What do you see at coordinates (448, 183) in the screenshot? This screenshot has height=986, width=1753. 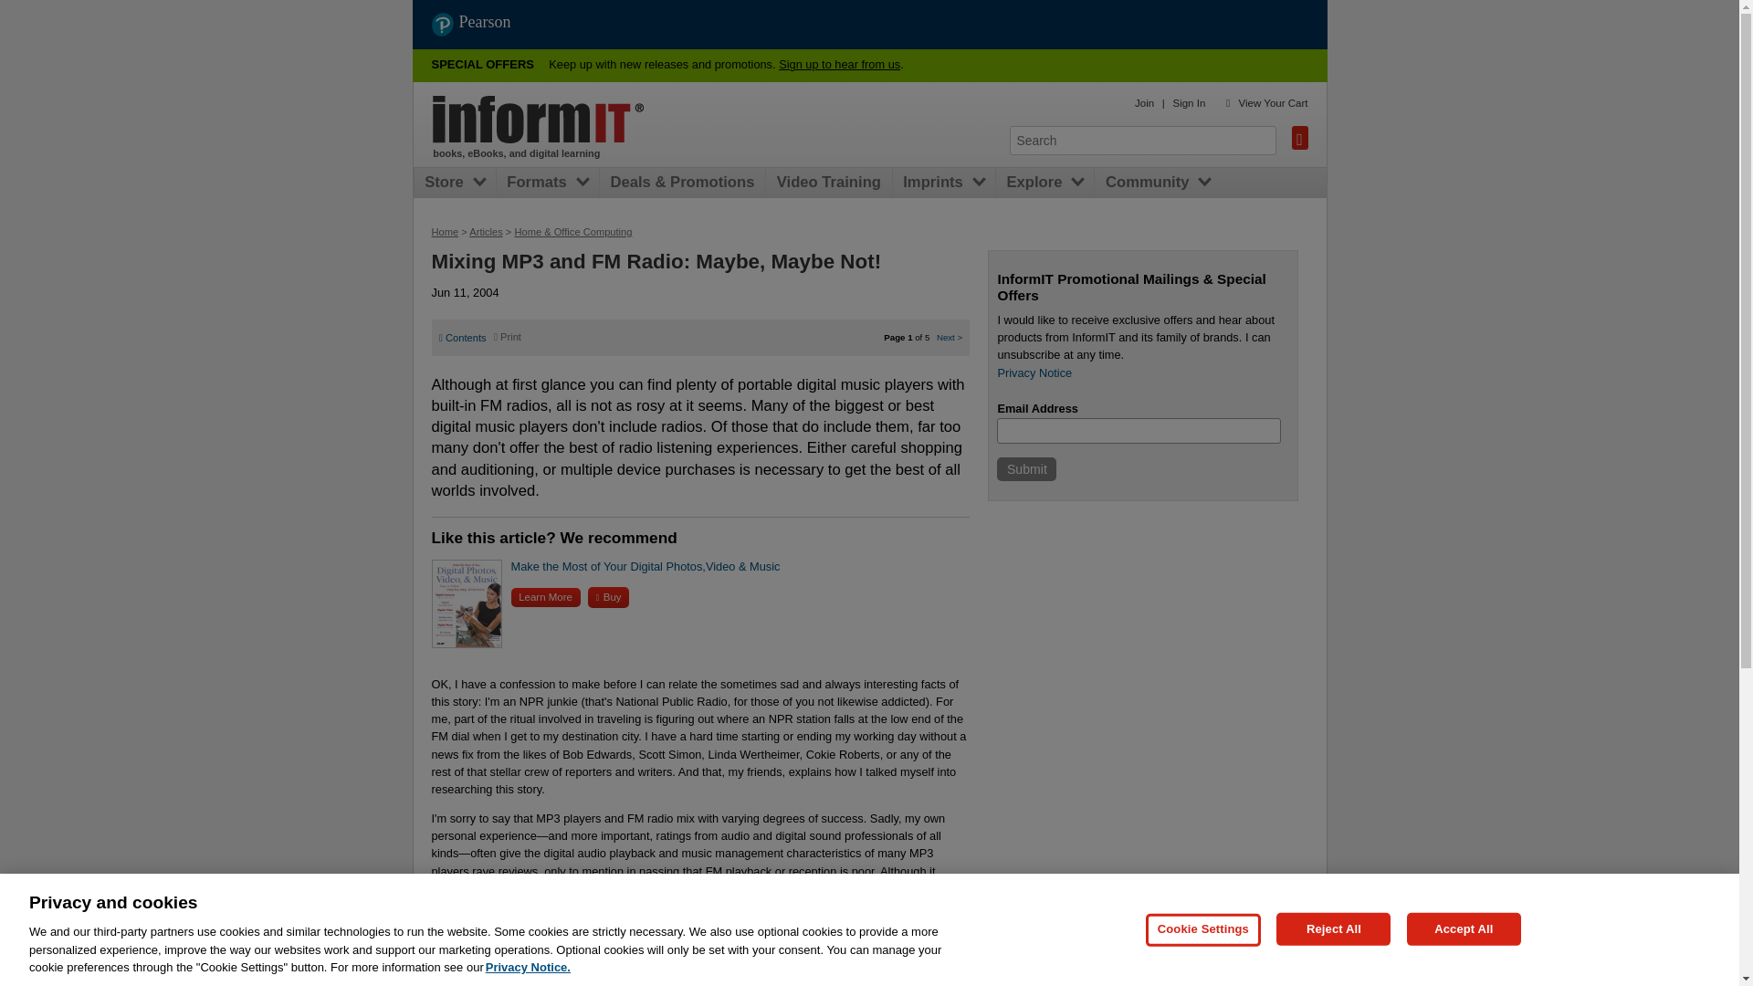 I see `Store` at bounding box center [448, 183].